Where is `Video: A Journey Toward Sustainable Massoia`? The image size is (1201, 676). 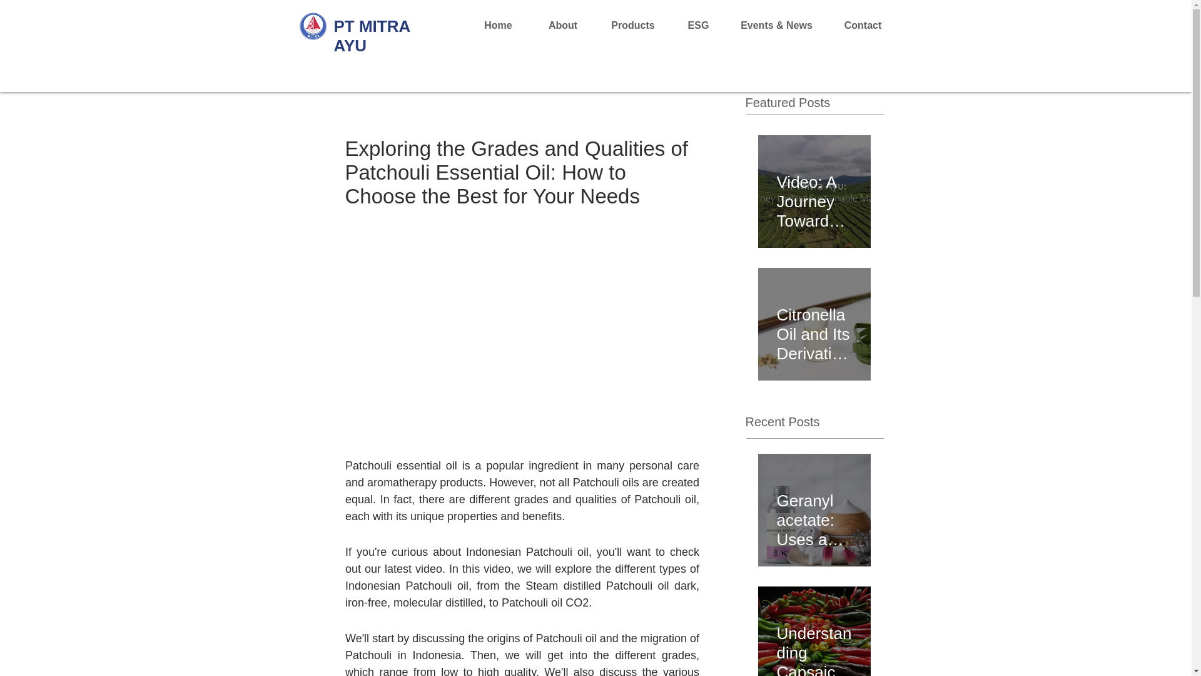
Video: A Journey Toward Sustainable Massoia is located at coordinates (814, 197).